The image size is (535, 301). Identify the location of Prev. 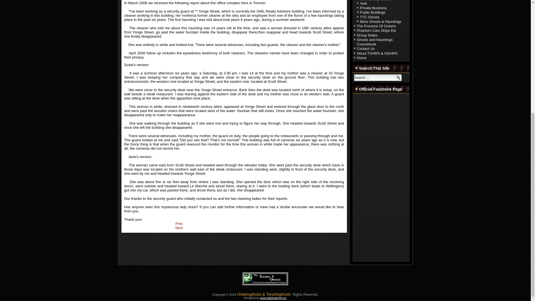
(179, 224).